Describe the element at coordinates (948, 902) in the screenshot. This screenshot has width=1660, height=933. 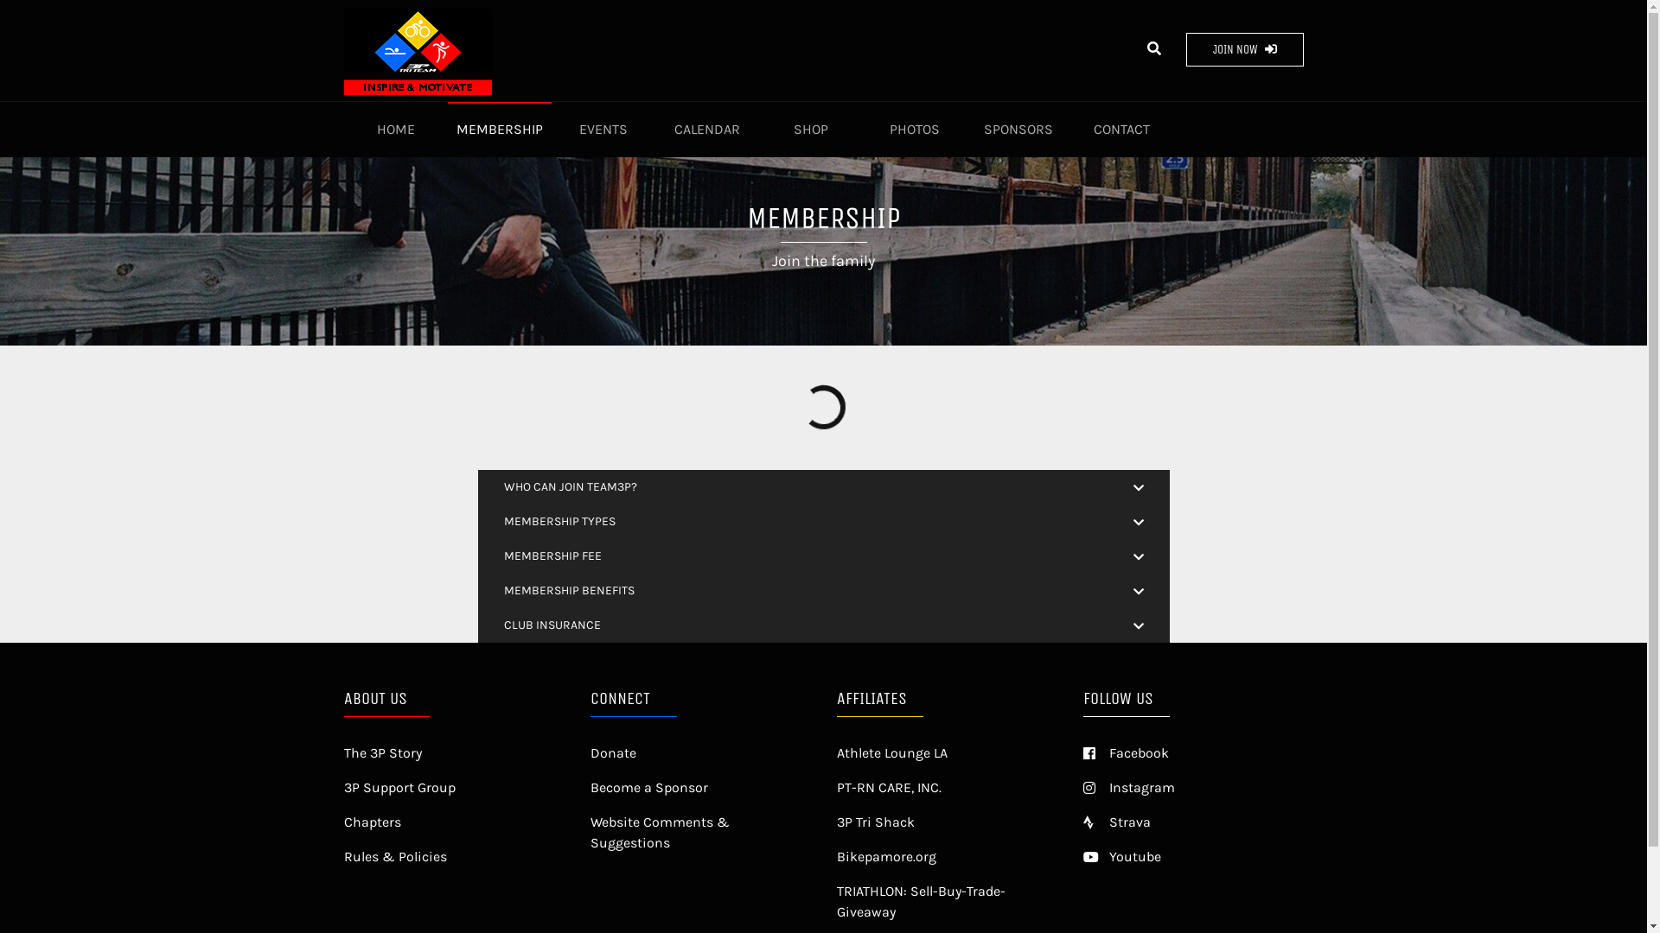
I see `TRIATHLON: Sell-Buy-Trade-Giveaway` at that location.